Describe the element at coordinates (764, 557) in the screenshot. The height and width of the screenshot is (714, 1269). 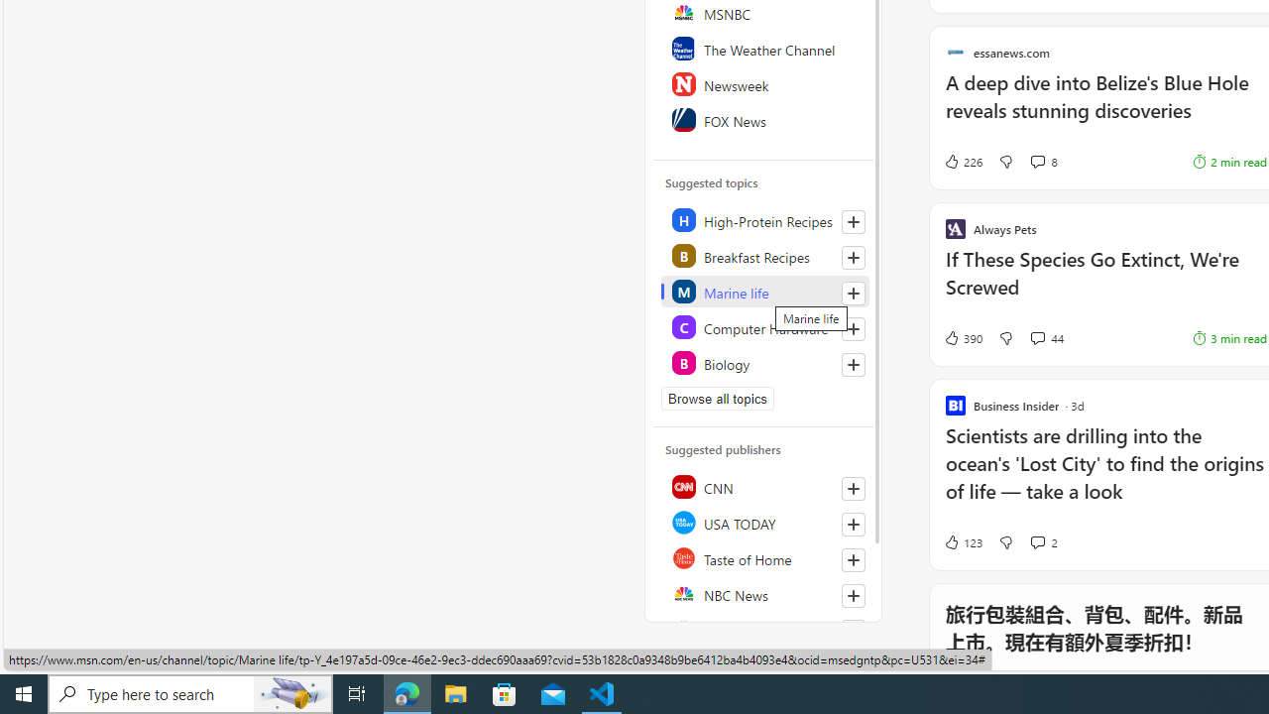
I see `Taste of Home` at that location.